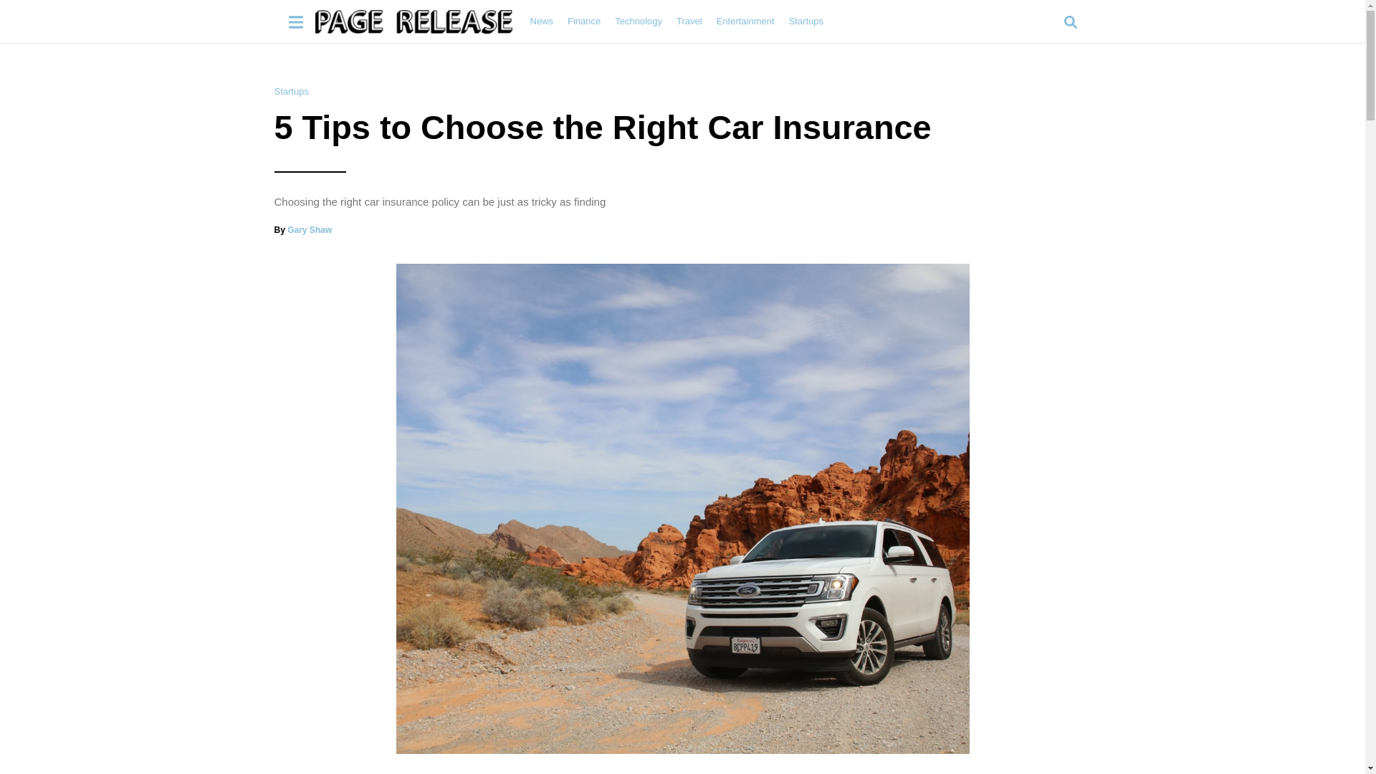  Describe the element at coordinates (689, 21) in the screenshot. I see `Travel` at that location.